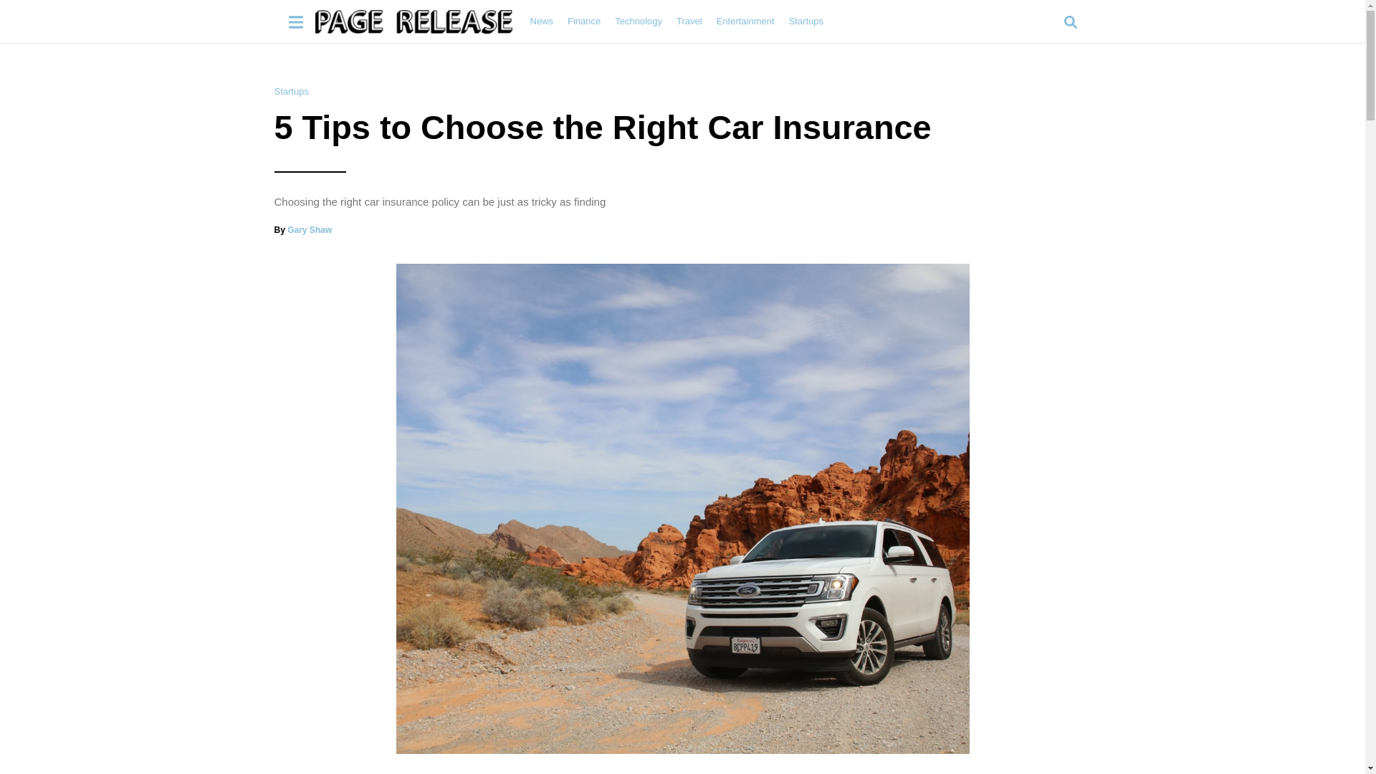  Describe the element at coordinates (689, 21) in the screenshot. I see `Travel` at that location.